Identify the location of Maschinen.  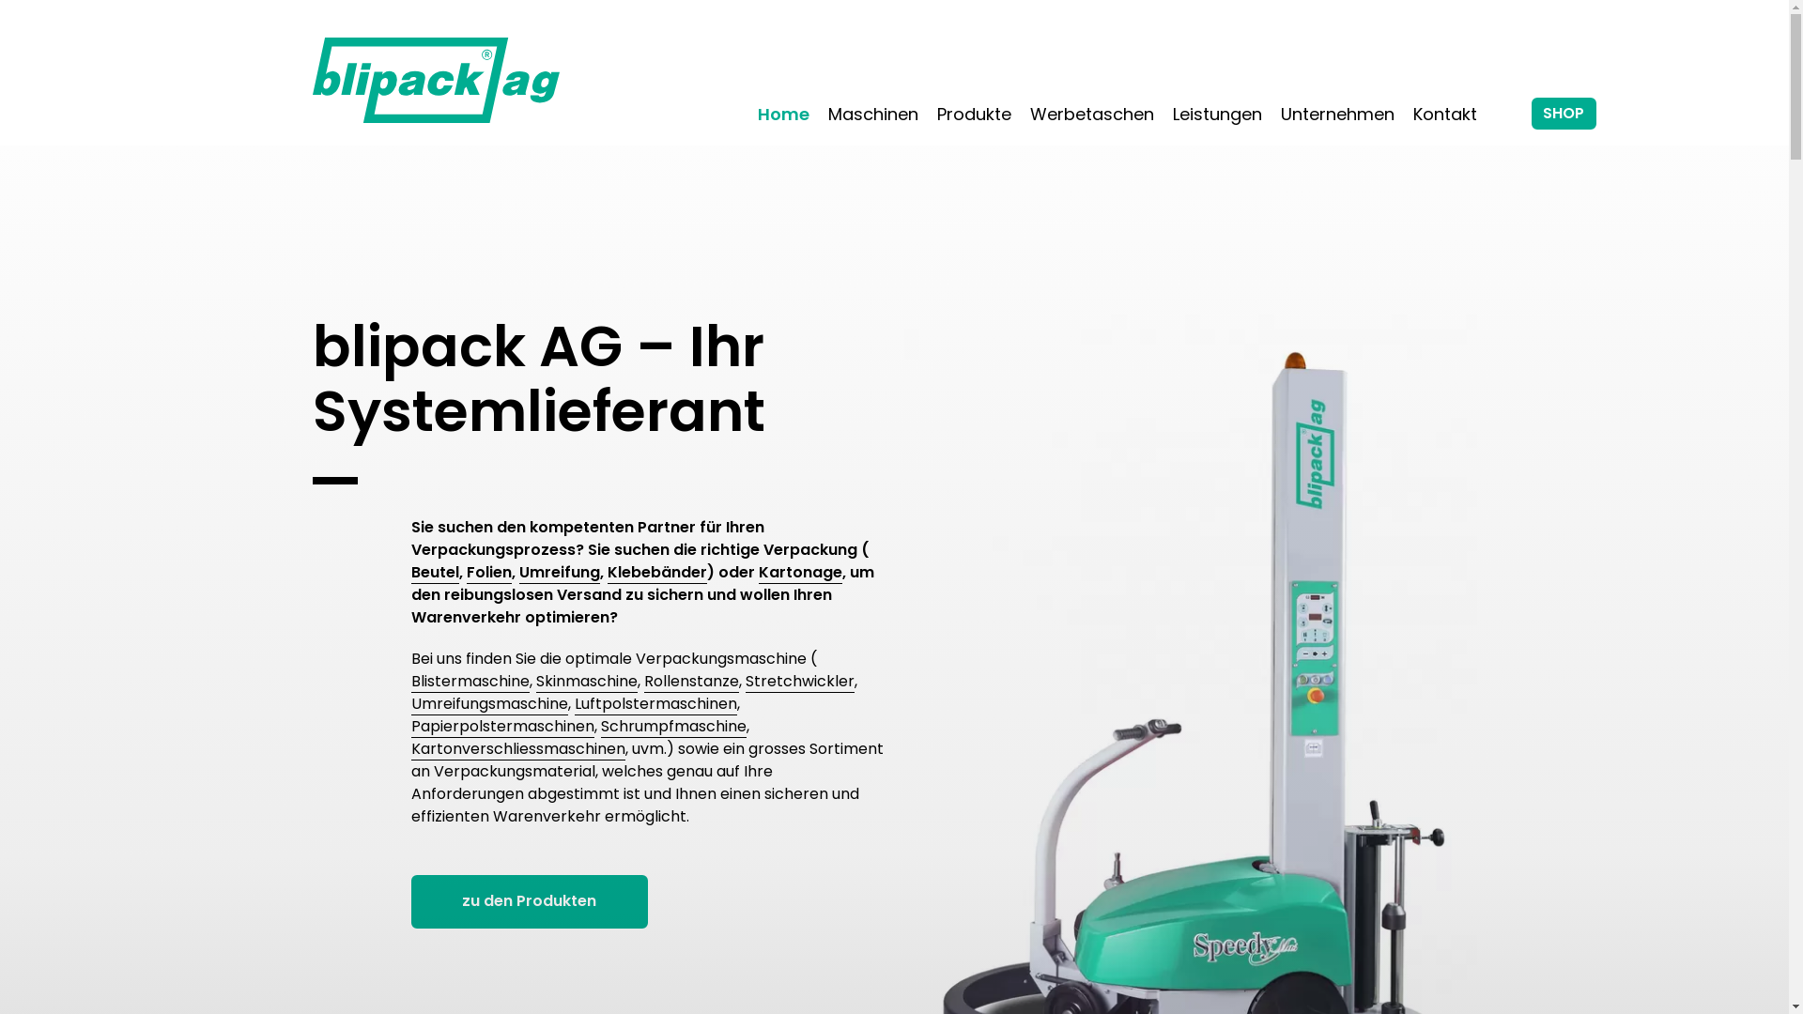
(873, 115).